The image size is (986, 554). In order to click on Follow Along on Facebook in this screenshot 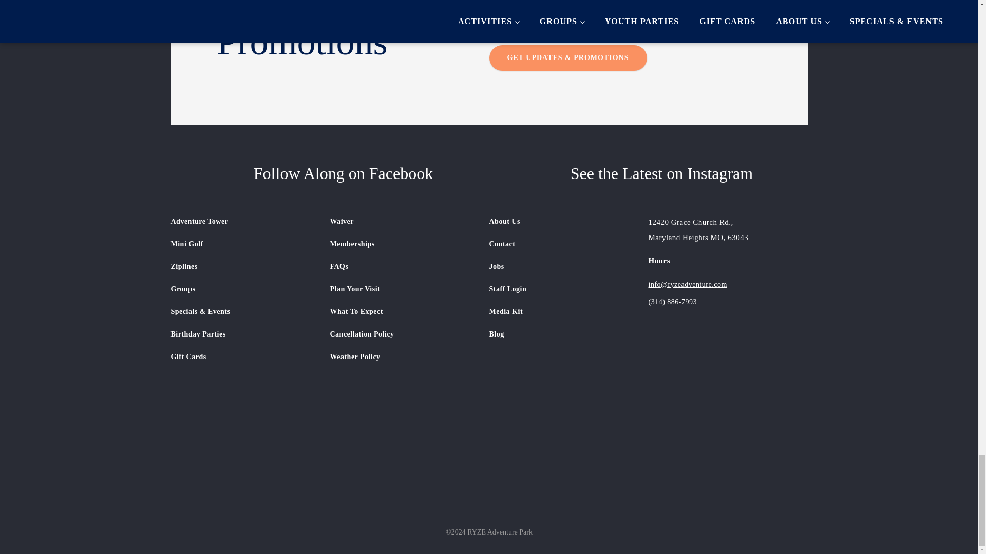, I will do `click(329, 173)`.